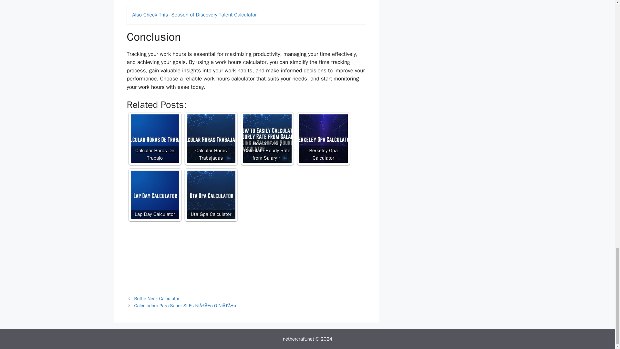  I want to click on Calcular Horas Trabajadas, so click(211, 139).